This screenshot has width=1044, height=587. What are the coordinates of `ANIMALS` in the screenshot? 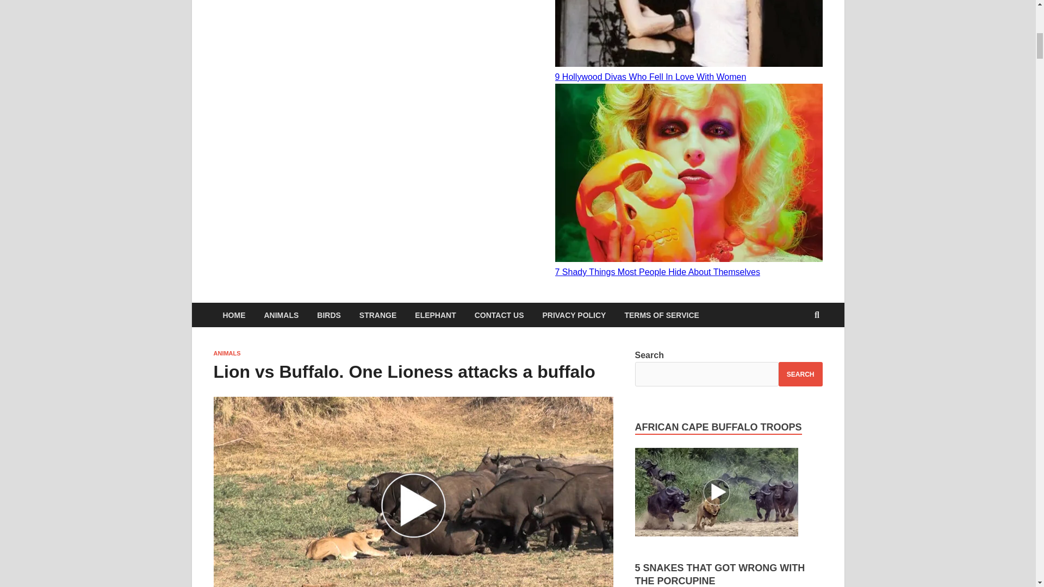 It's located at (226, 353).